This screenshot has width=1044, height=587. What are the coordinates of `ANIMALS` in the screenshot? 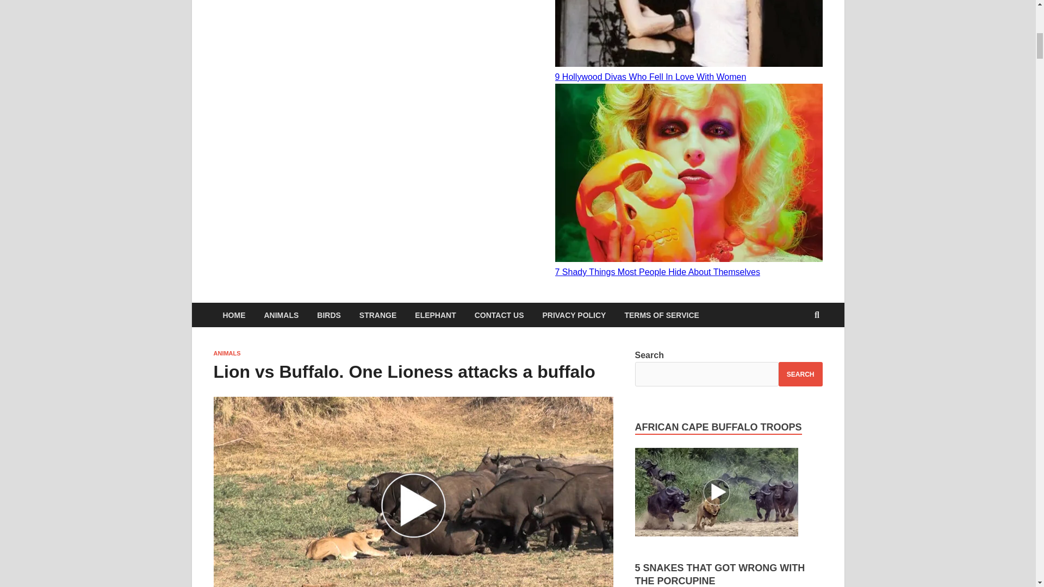 It's located at (226, 353).